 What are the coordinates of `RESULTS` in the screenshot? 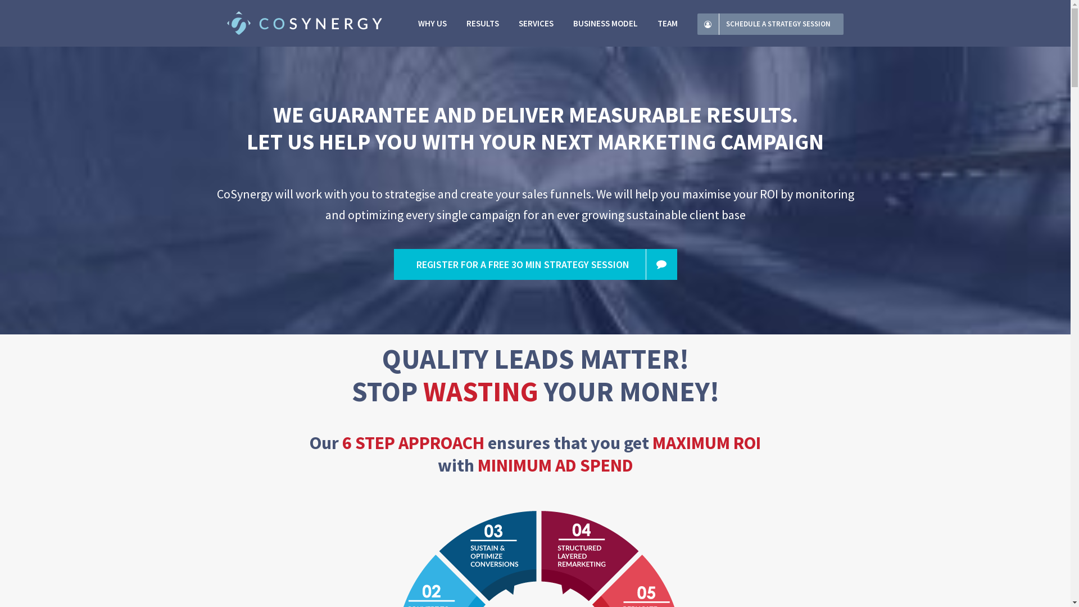 It's located at (483, 24).